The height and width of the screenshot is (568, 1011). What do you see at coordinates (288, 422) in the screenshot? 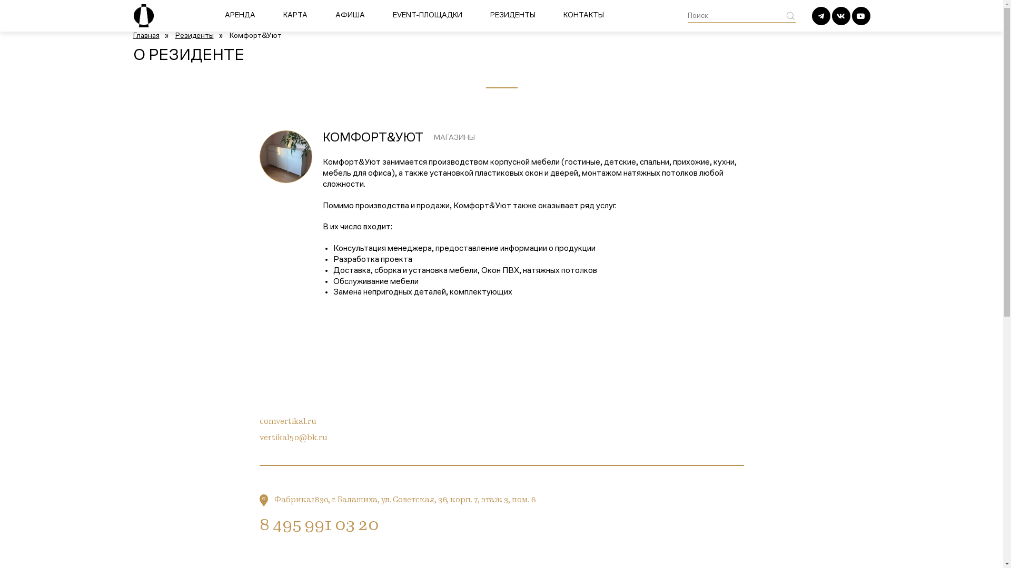
I see `comvertikal.ru` at bounding box center [288, 422].